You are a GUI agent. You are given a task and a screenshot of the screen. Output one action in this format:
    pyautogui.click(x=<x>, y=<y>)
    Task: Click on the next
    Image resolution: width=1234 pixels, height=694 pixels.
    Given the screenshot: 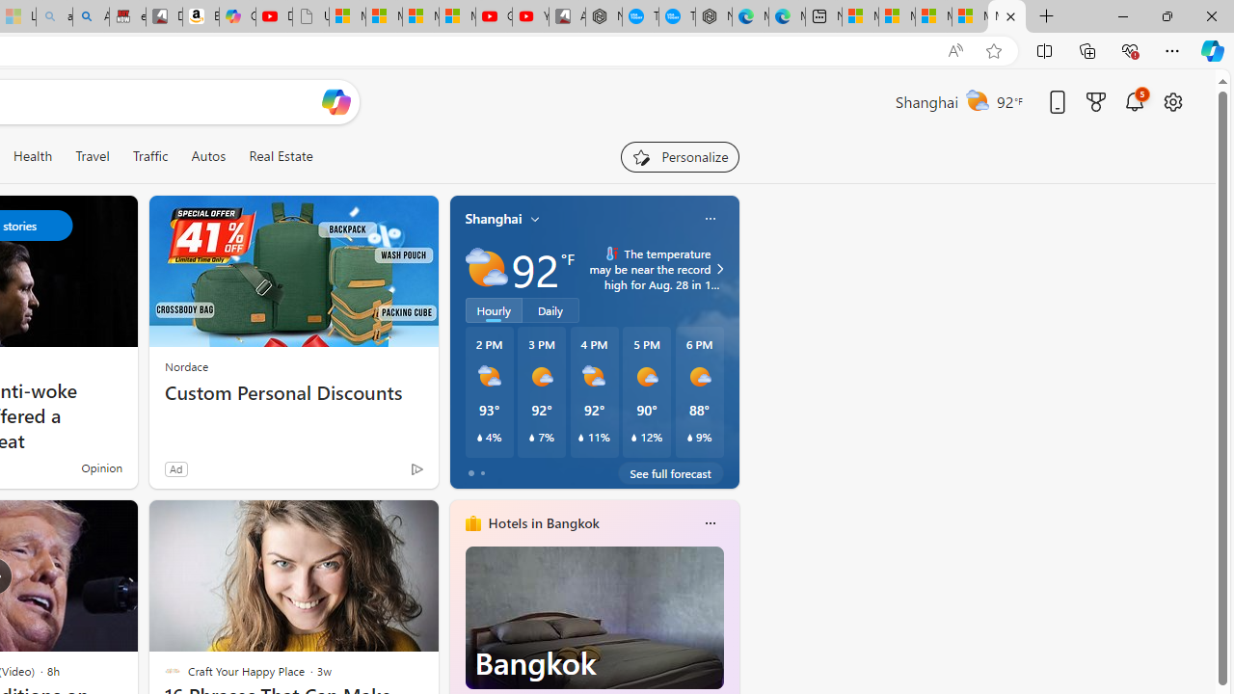 What is the action you would take?
    pyautogui.click(x=729, y=646)
    